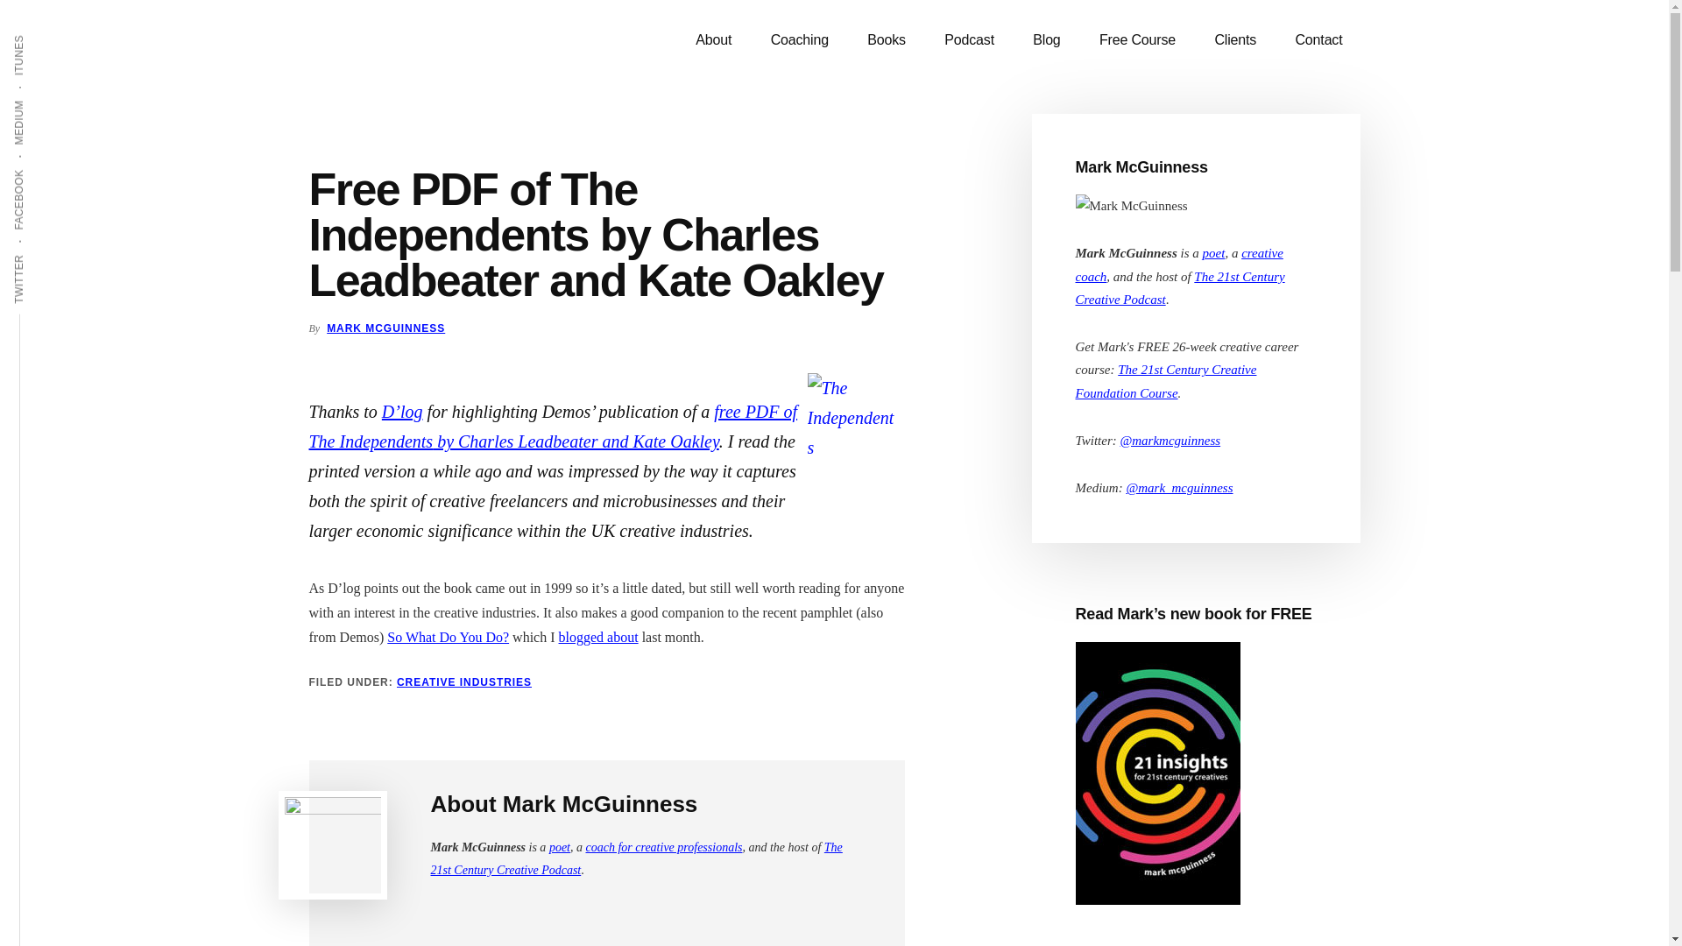 The image size is (1682, 946). What do you see at coordinates (1214, 252) in the screenshot?
I see `poet` at bounding box center [1214, 252].